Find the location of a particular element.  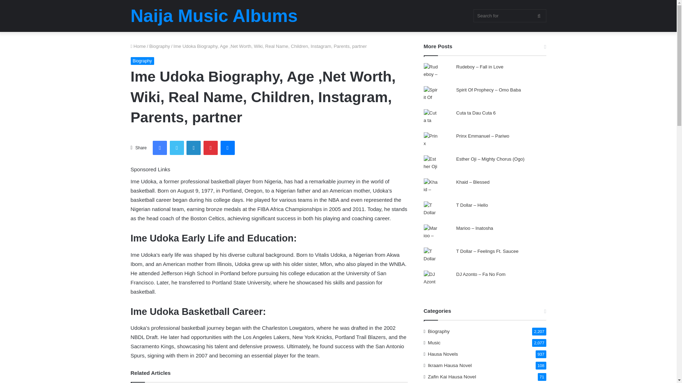

Pinterest is located at coordinates (210, 148).